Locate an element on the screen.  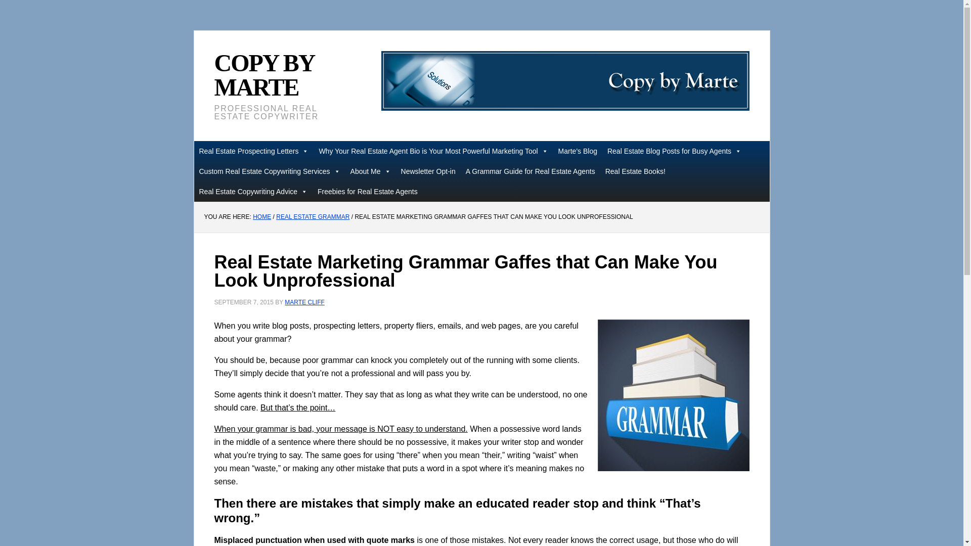
Marte's Blog is located at coordinates (578, 151).